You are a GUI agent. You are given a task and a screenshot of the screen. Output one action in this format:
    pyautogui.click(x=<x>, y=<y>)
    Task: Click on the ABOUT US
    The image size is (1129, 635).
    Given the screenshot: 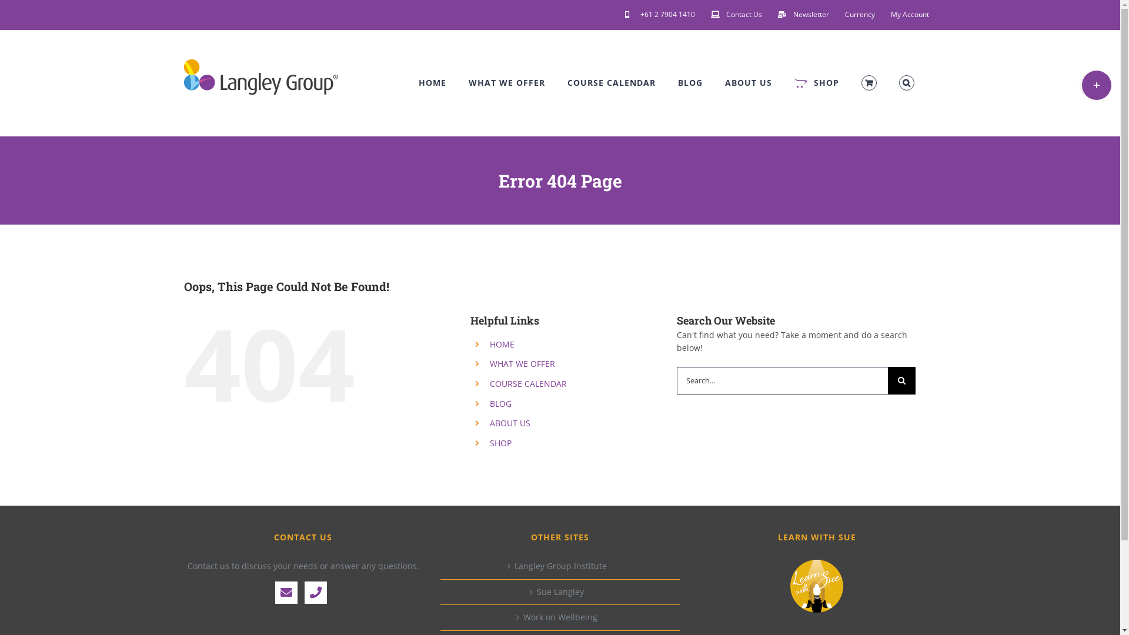 What is the action you would take?
    pyautogui.click(x=510, y=423)
    